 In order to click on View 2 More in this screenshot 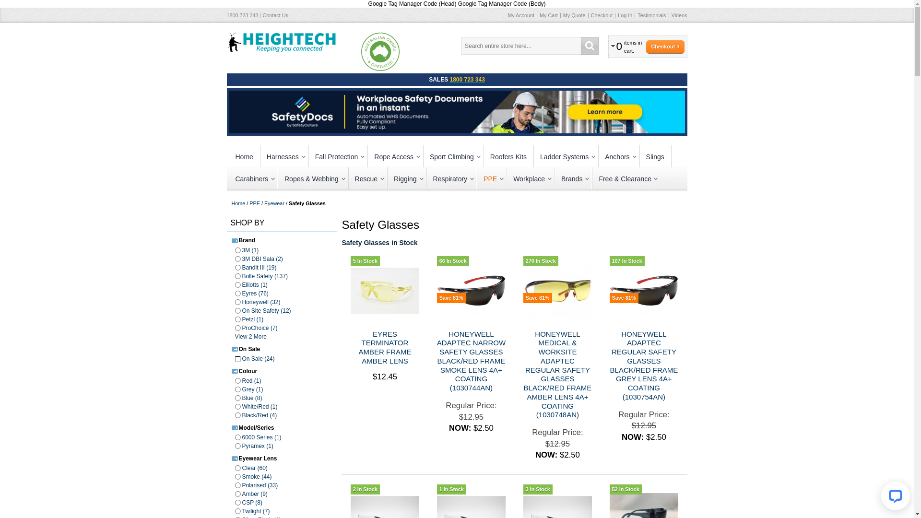, I will do `click(252, 337)`.